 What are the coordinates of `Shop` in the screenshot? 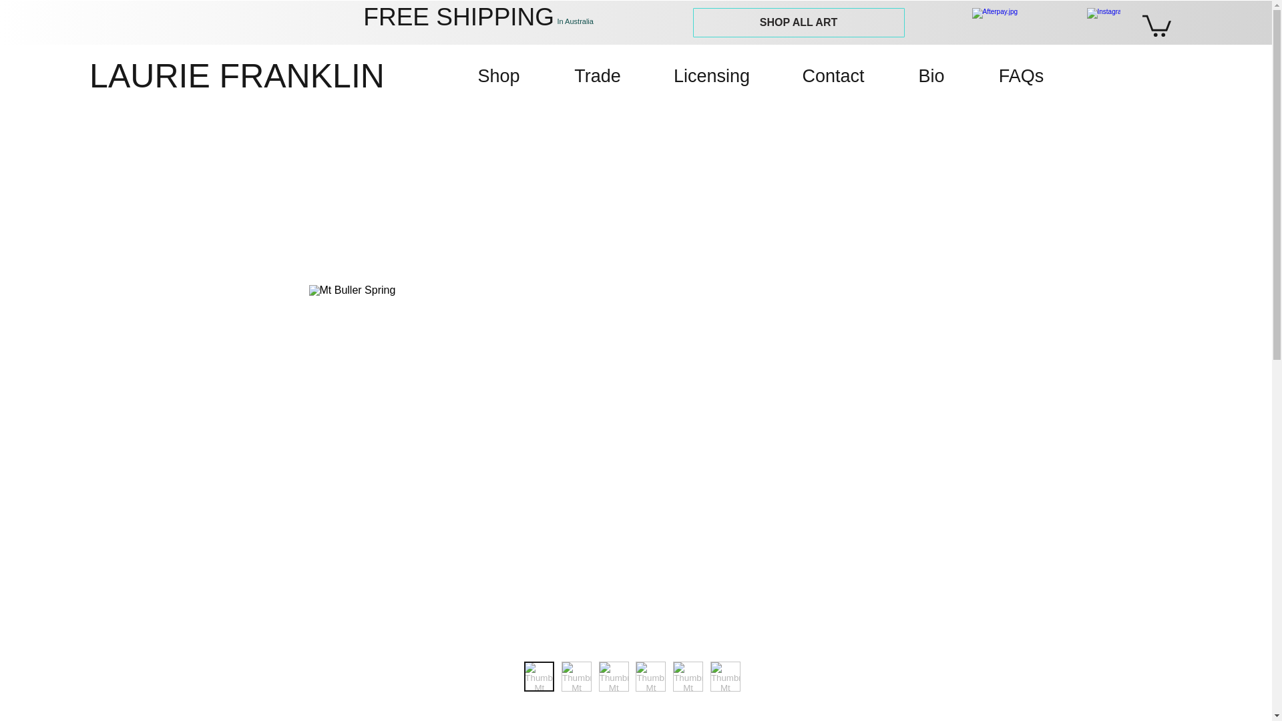 It's located at (498, 76).